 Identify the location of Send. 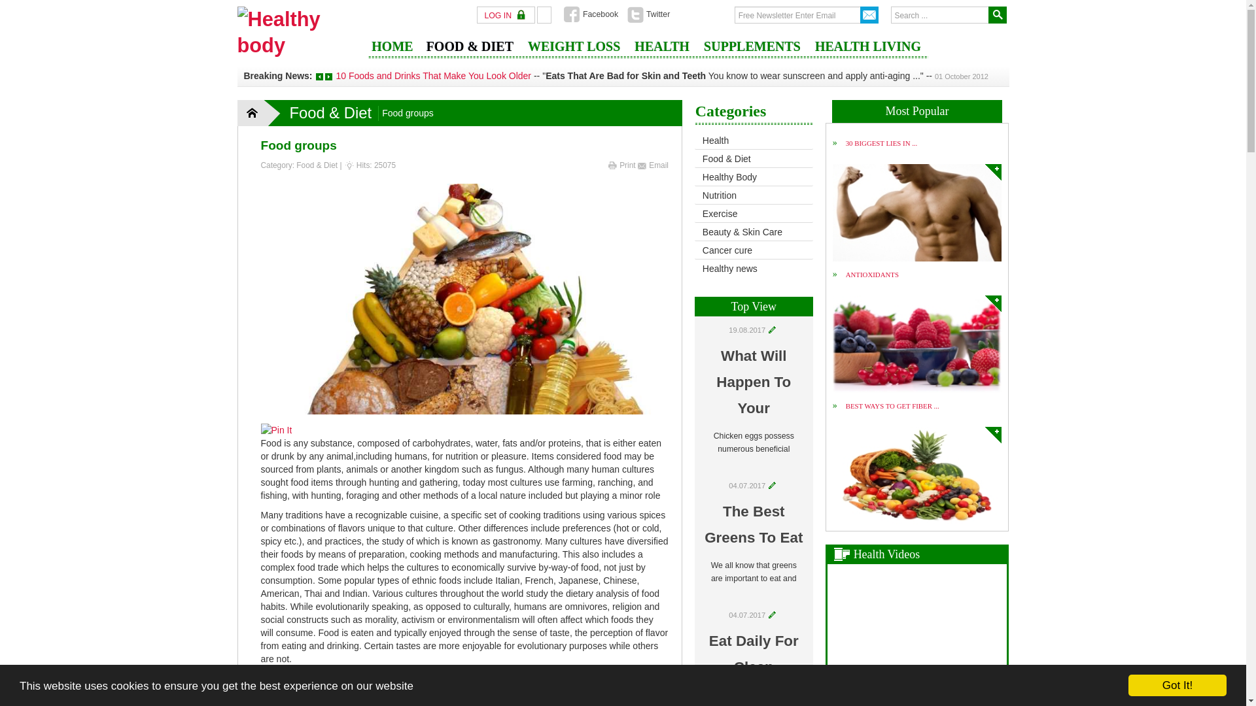
(869, 15).